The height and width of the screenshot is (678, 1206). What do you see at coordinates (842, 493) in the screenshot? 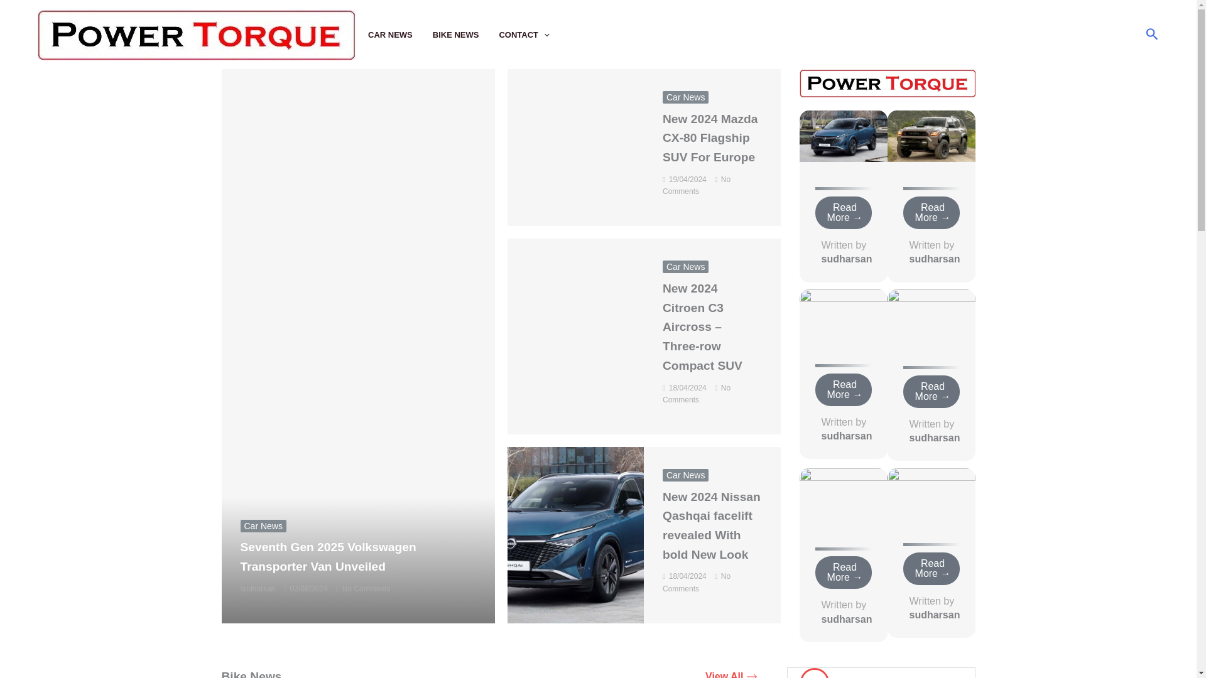
I see `2023 Mazda CX-90 SUV PHEV Teases` at bounding box center [842, 493].